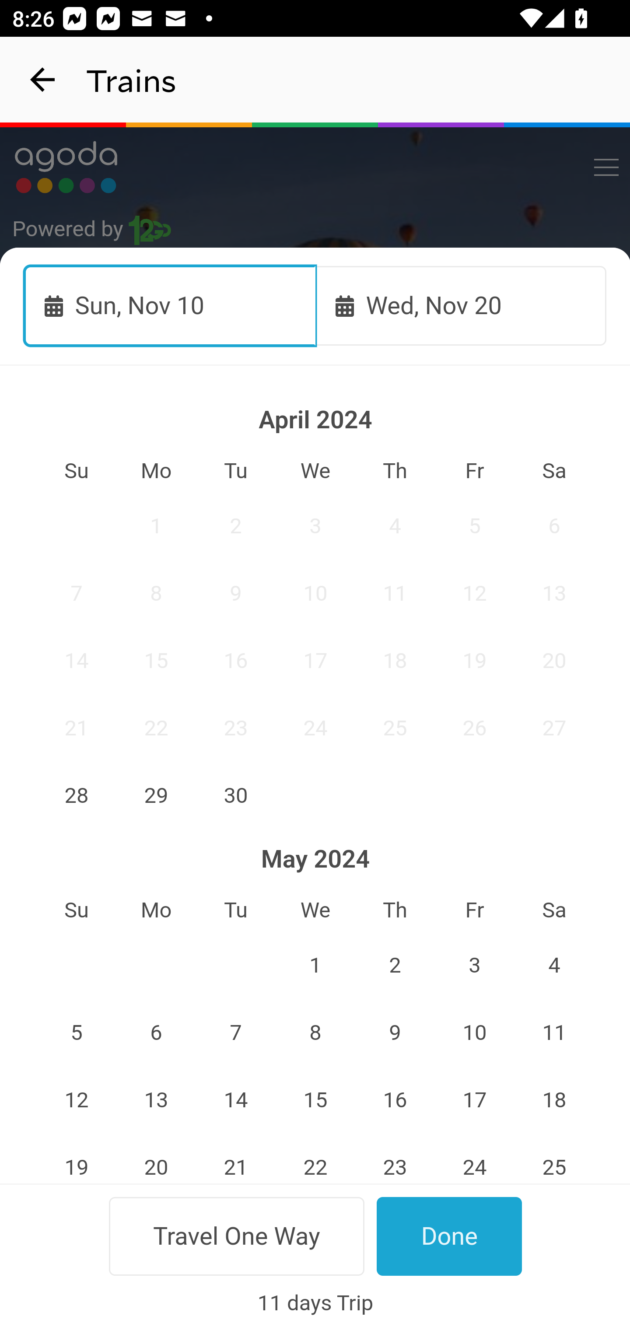 The height and width of the screenshot is (1330, 630). I want to click on 11, so click(395, 593).